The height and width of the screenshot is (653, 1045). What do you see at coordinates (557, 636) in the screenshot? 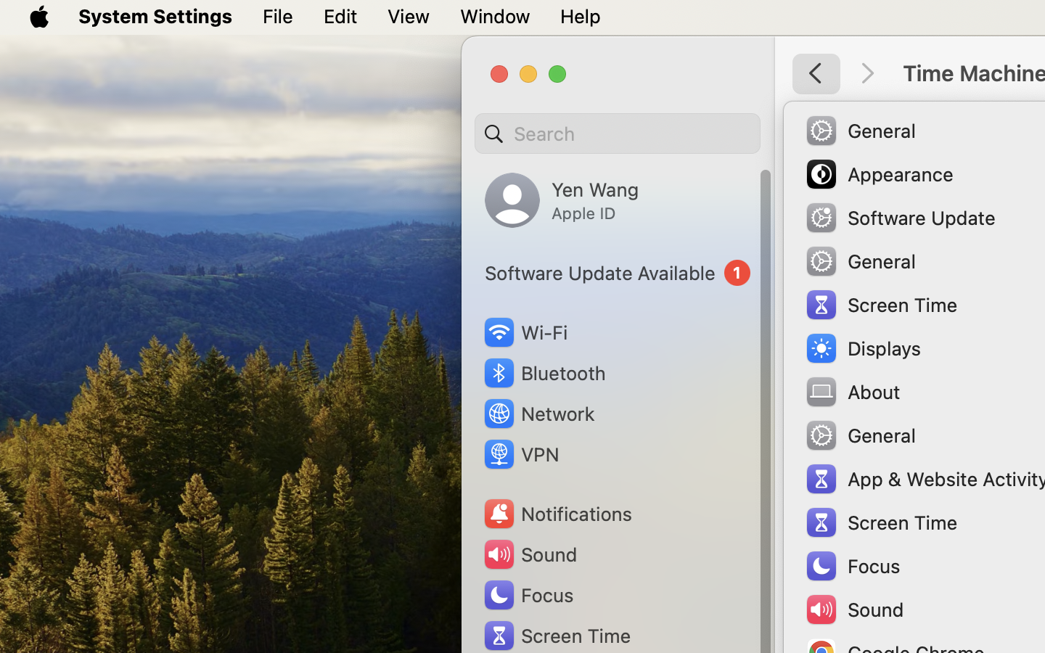
I see `Screen Time` at bounding box center [557, 636].